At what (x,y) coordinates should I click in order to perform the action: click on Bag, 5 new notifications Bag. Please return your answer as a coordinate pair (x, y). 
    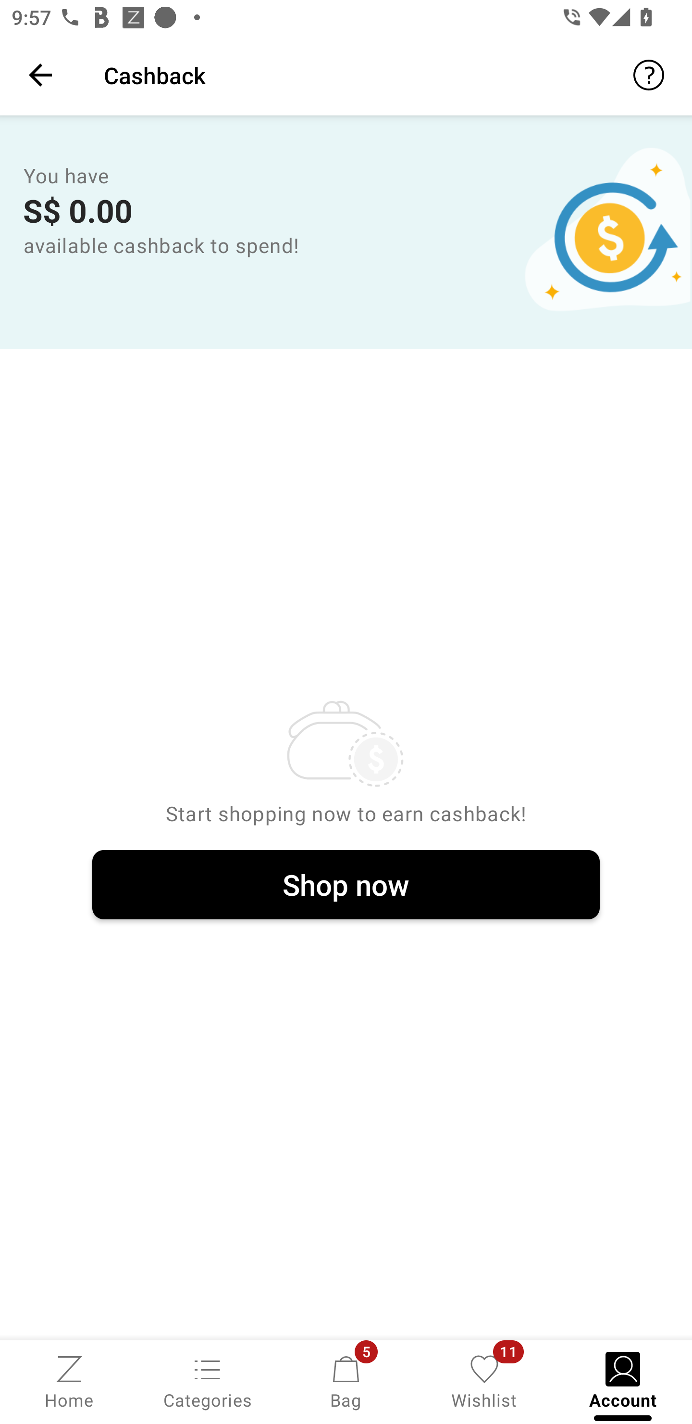
    Looking at the image, I should click on (346, 1381).